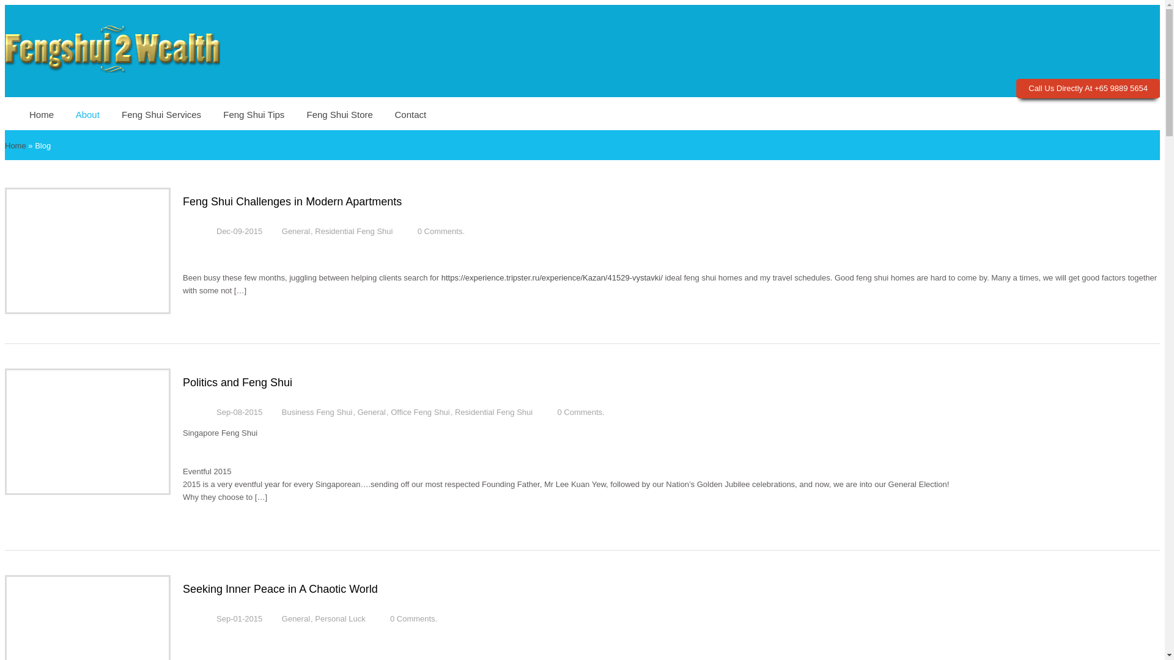 This screenshot has width=1174, height=660. What do you see at coordinates (292, 202) in the screenshot?
I see `Permanent Link to Feng Shui Challenges in Modern Apartments` at bounding box center [292, 202].